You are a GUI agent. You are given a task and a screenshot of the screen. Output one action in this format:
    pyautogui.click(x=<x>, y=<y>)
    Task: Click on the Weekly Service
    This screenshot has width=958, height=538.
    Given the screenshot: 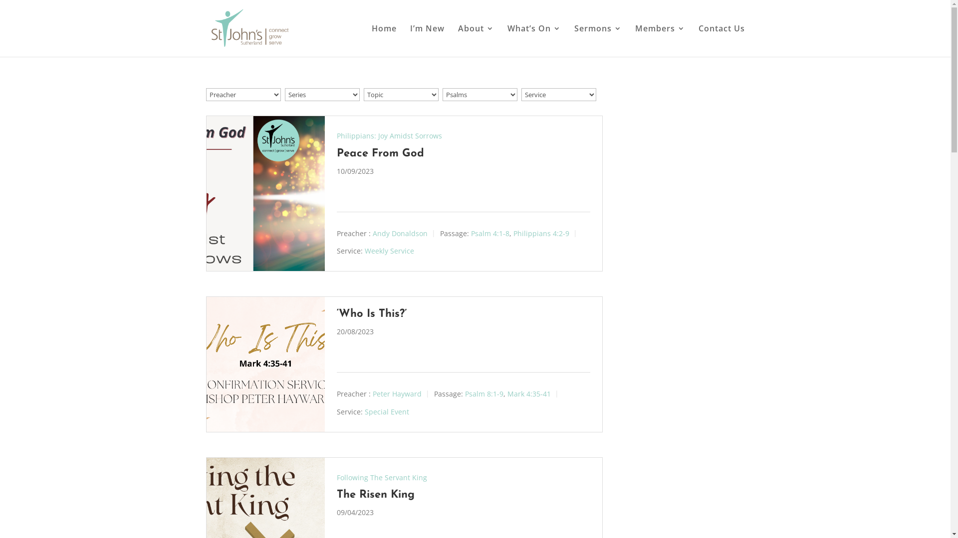 What is the action you would take?
    pyautogui.click(x=389, y=251)
    